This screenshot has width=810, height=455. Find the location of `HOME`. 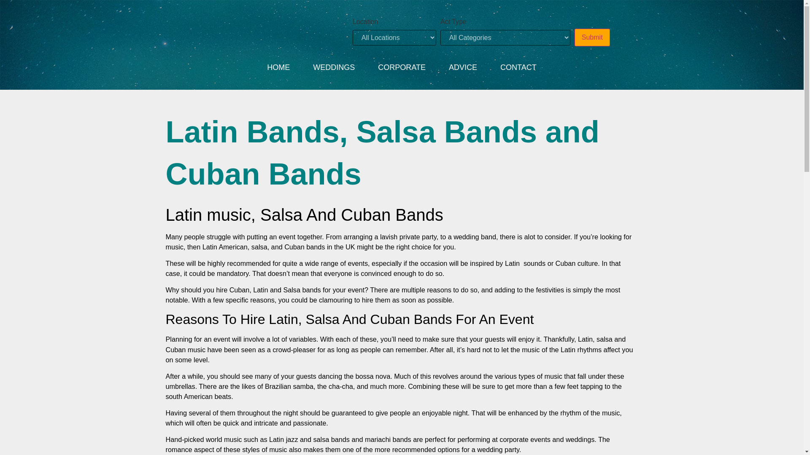

HOME is located at coordinates (278, 67).